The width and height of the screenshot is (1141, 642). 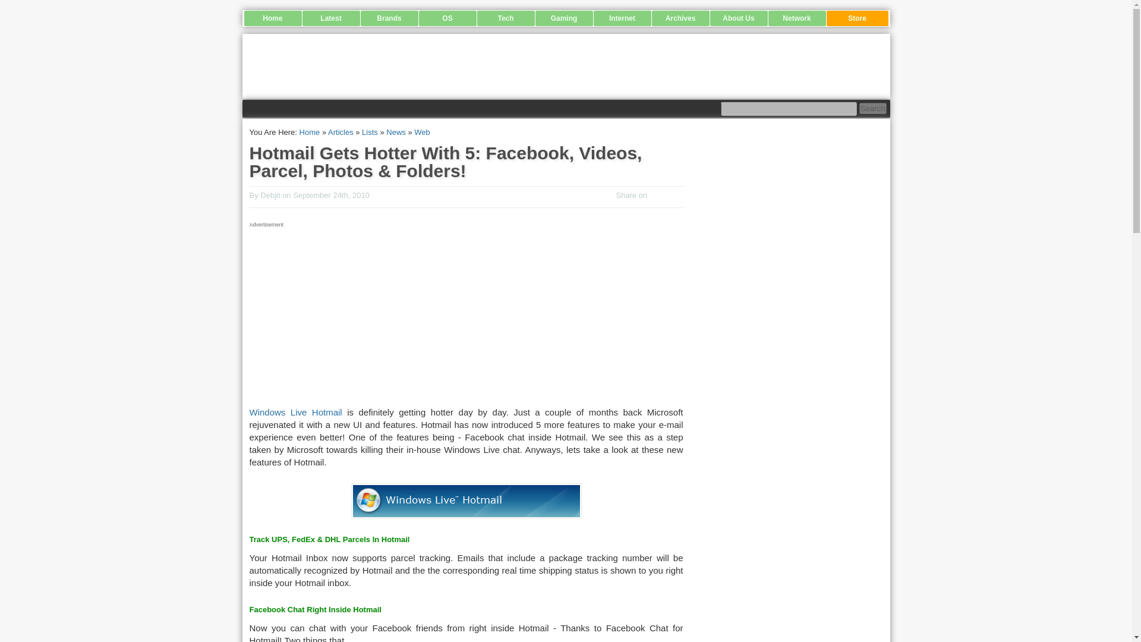 What do you see at coordinates (622, 18) in the screenshot?
I see `Internet` at bounding box center [622, 18].